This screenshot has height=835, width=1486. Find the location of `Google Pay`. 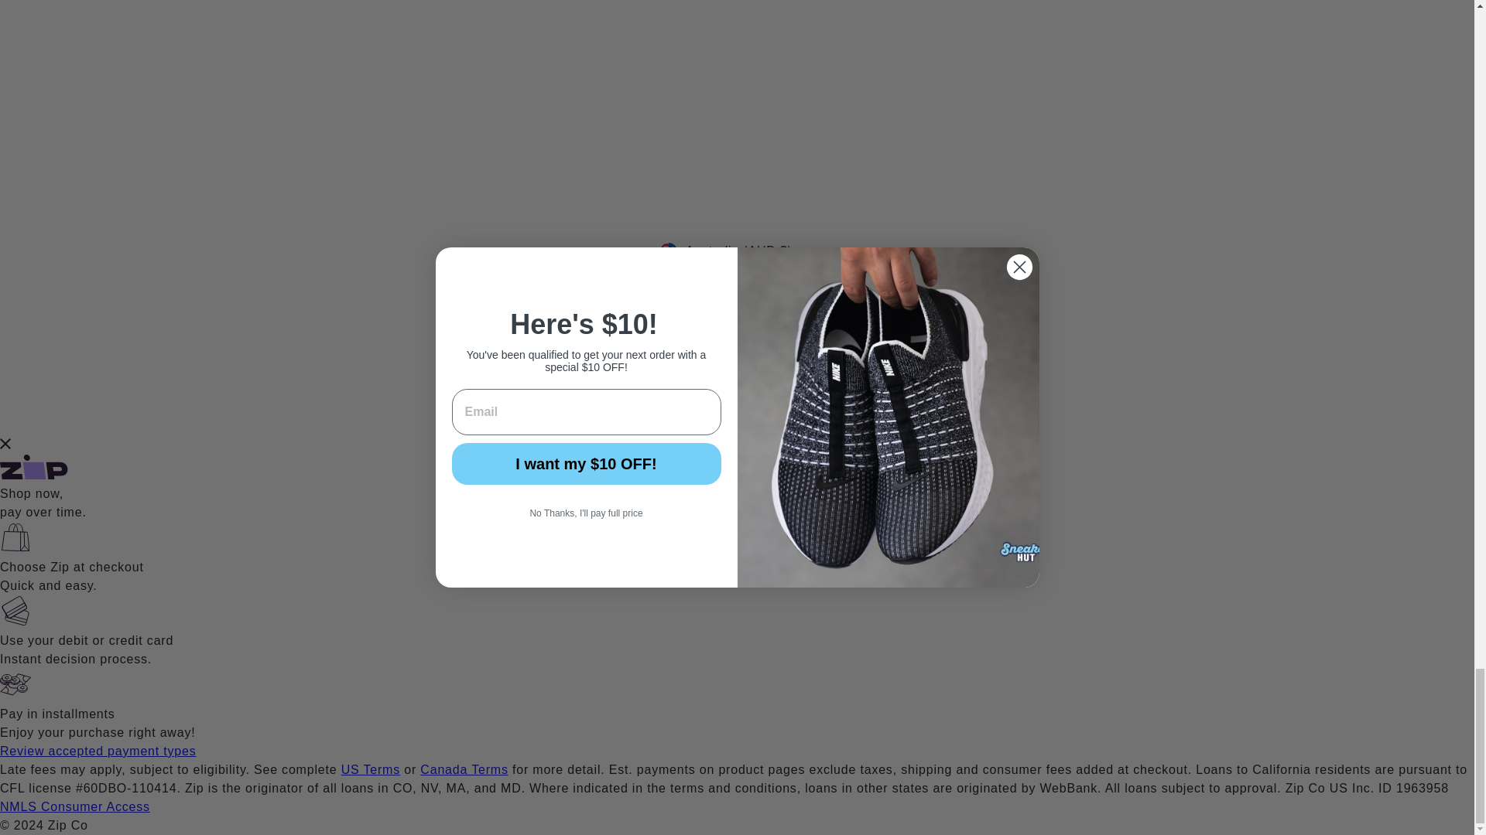

Google Pay is located at coordinates (683, 393).